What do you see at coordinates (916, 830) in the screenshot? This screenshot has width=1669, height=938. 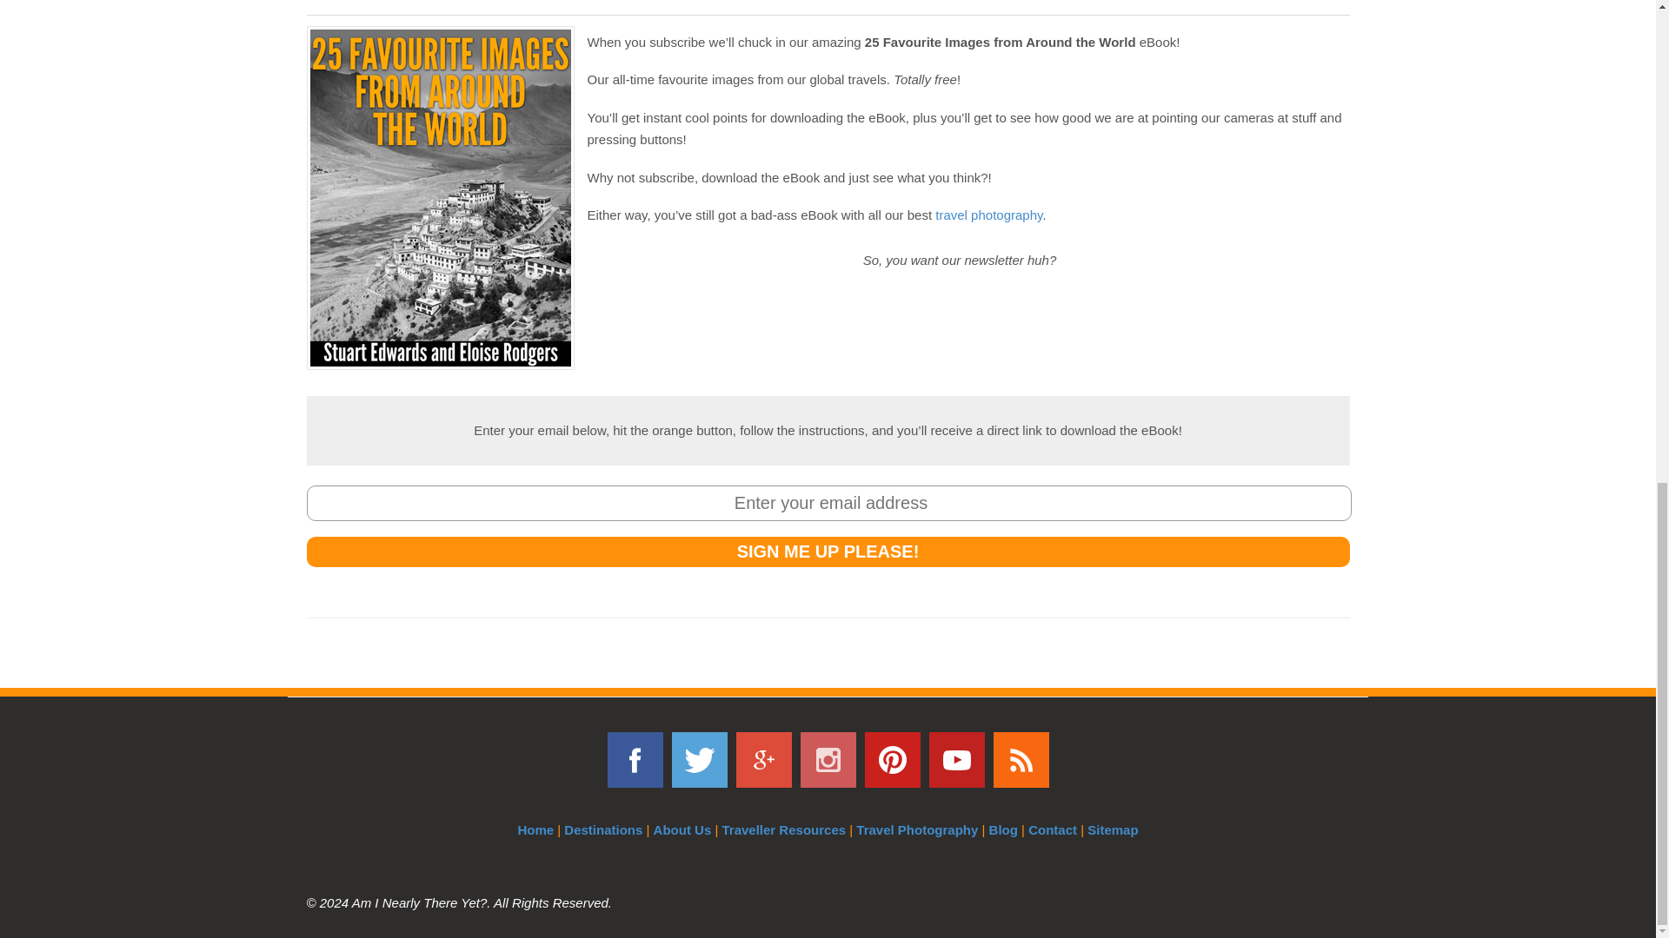 I see `Travel Photography` at bounding box center [916, 830].